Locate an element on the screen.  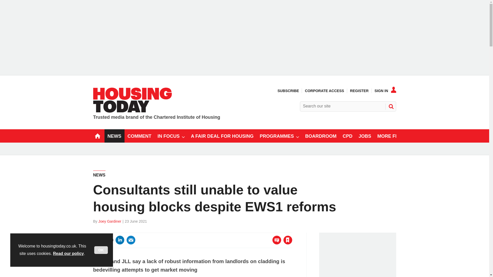
SIGN IN is located at coordinates (385, 91).